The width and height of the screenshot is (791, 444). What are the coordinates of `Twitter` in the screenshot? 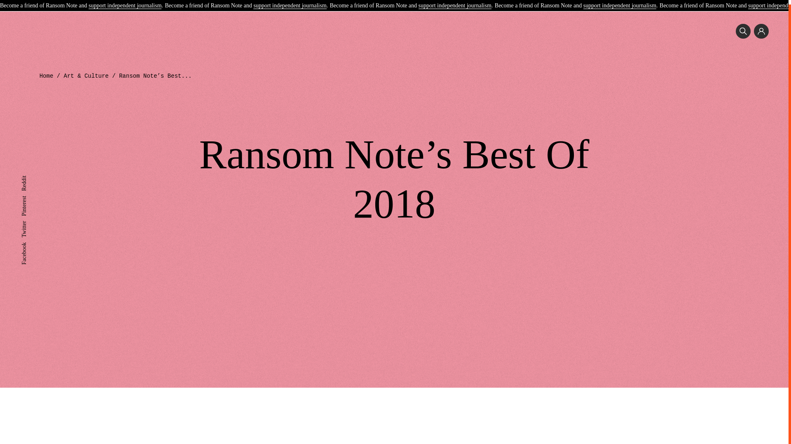 It's located at (29, 220).